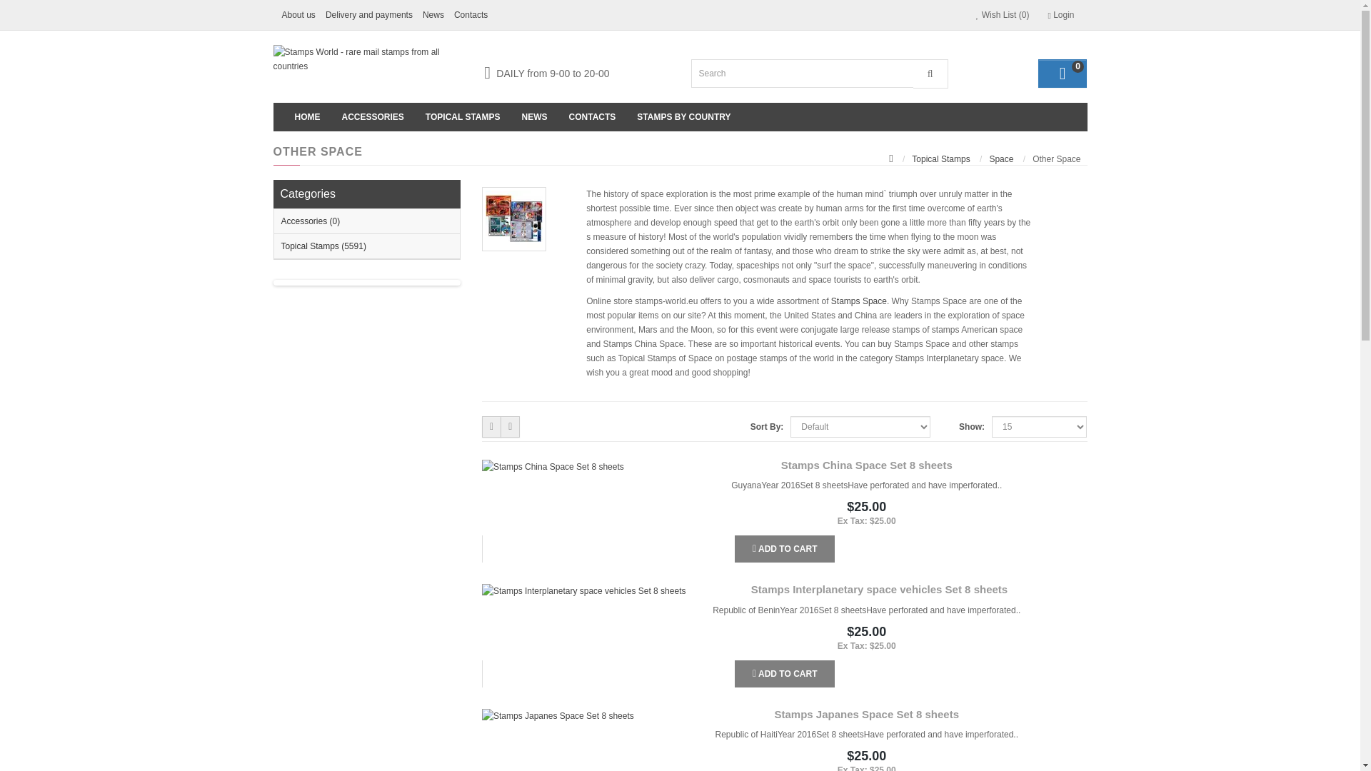 The image size is (1371, 771). I want to click on Contacts, so click(471, 14).